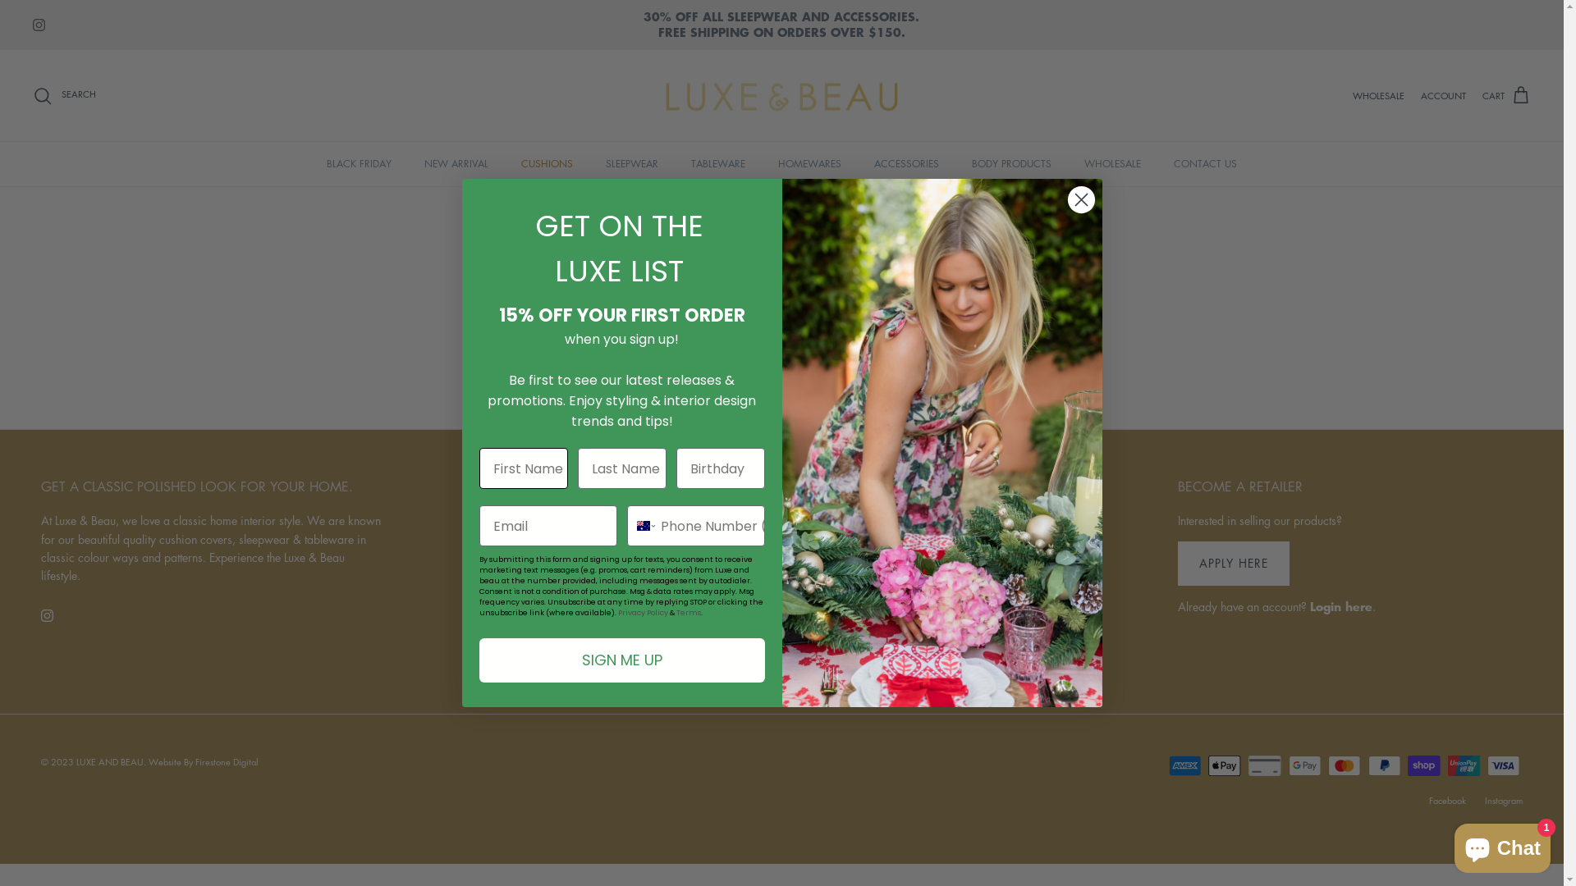 The height and width of the screenshot is (886, 1576). I want to click on Tableware, so click(616, 569).